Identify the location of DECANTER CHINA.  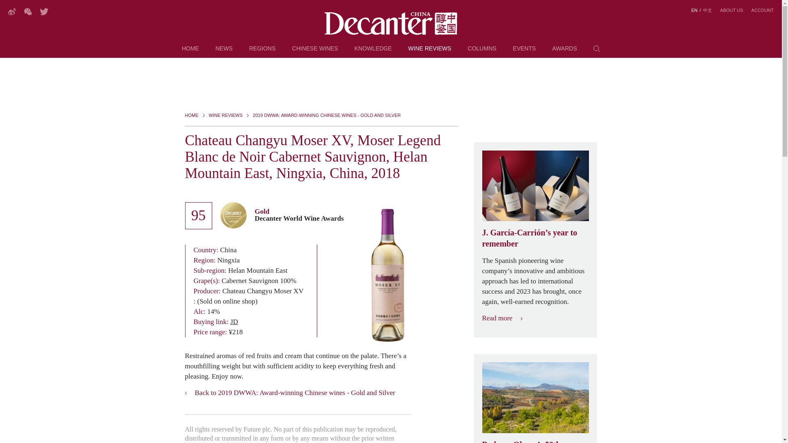
(391, 24).